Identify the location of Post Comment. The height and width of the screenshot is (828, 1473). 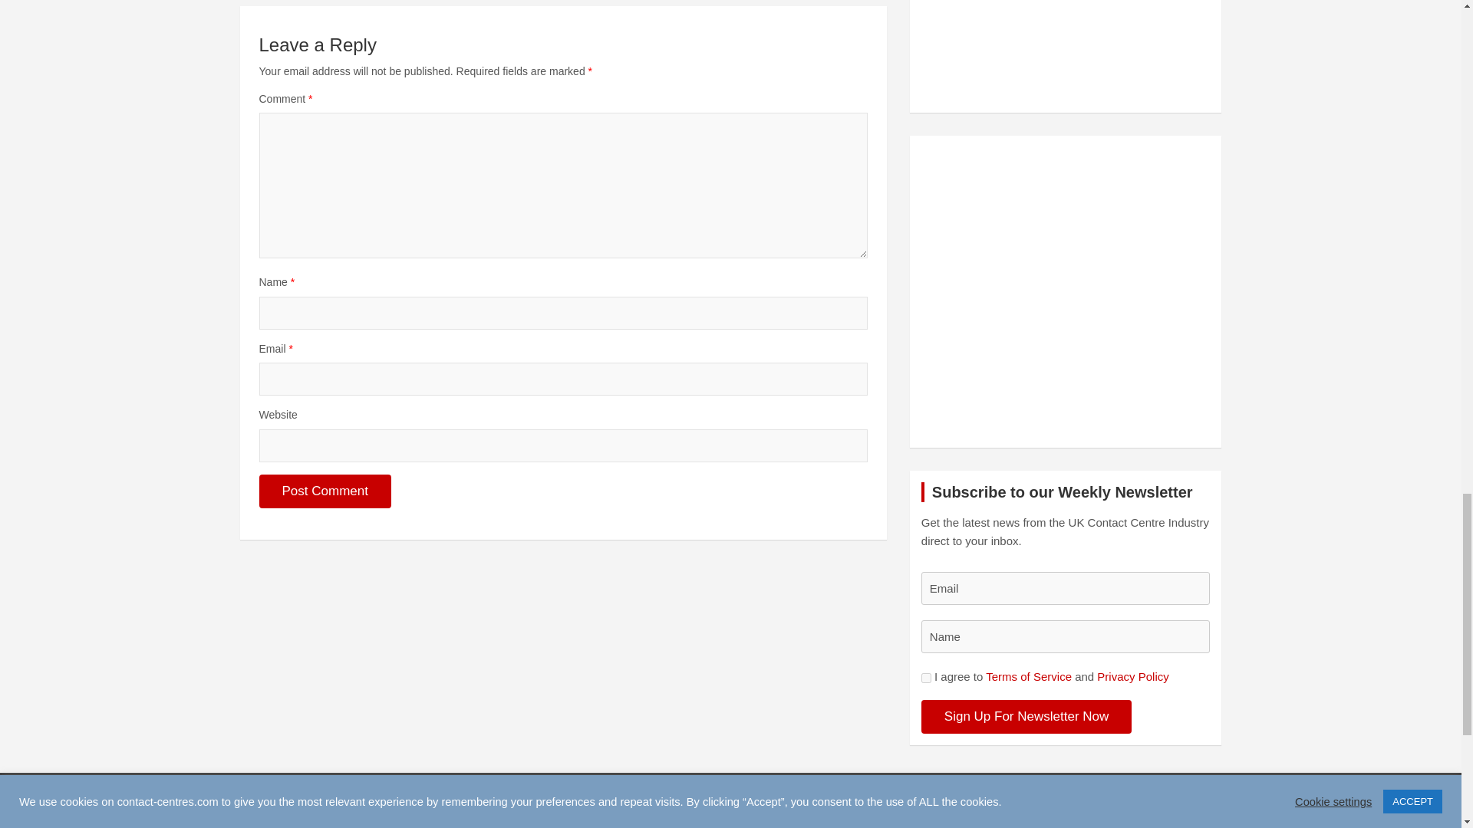
(325, 491).